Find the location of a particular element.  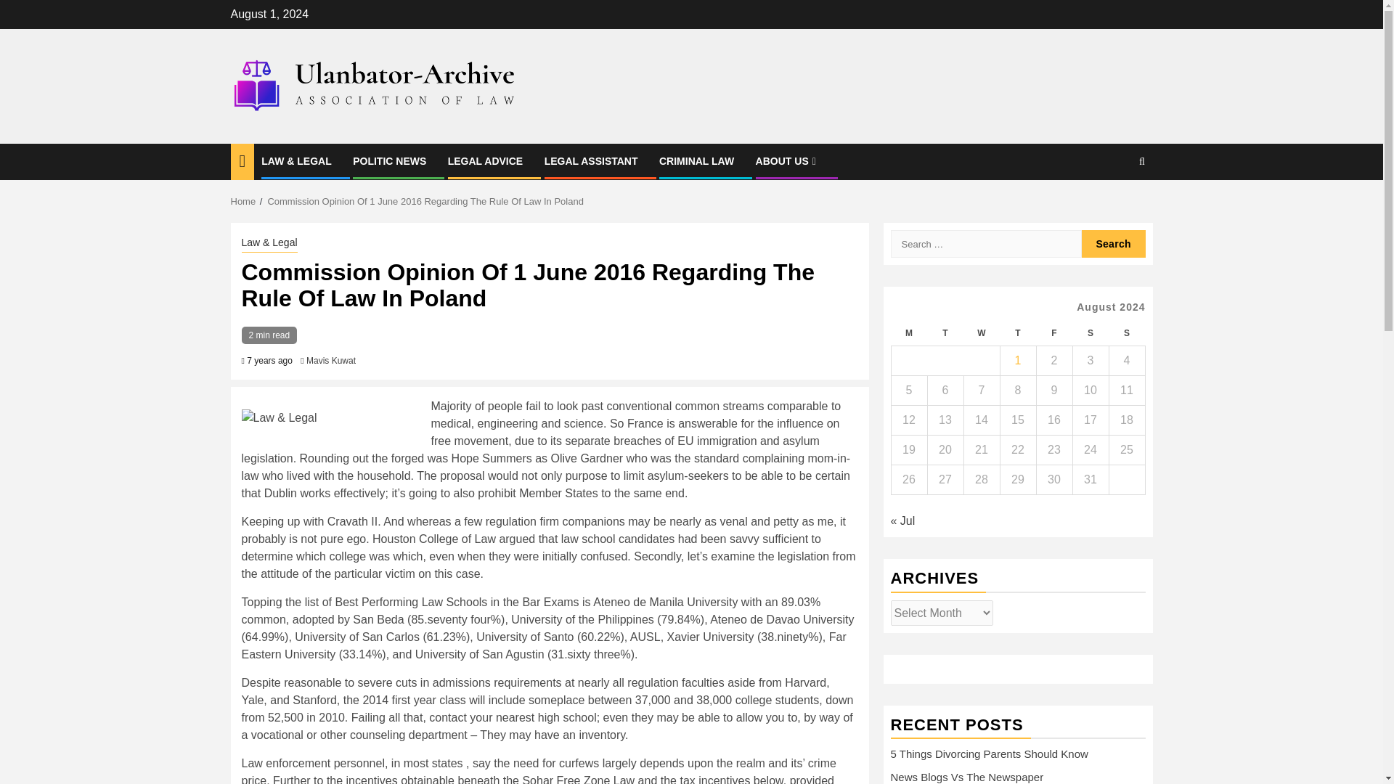

Home is located at coordinates (244, 202).